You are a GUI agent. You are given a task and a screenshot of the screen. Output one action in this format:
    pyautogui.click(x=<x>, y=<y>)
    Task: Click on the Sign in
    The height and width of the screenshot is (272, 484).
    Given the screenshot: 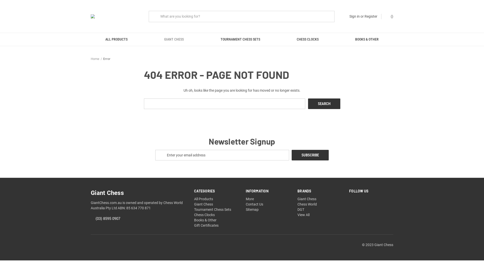 What is the action you would take?
    pyautogui.click(x=354, y=16)
    